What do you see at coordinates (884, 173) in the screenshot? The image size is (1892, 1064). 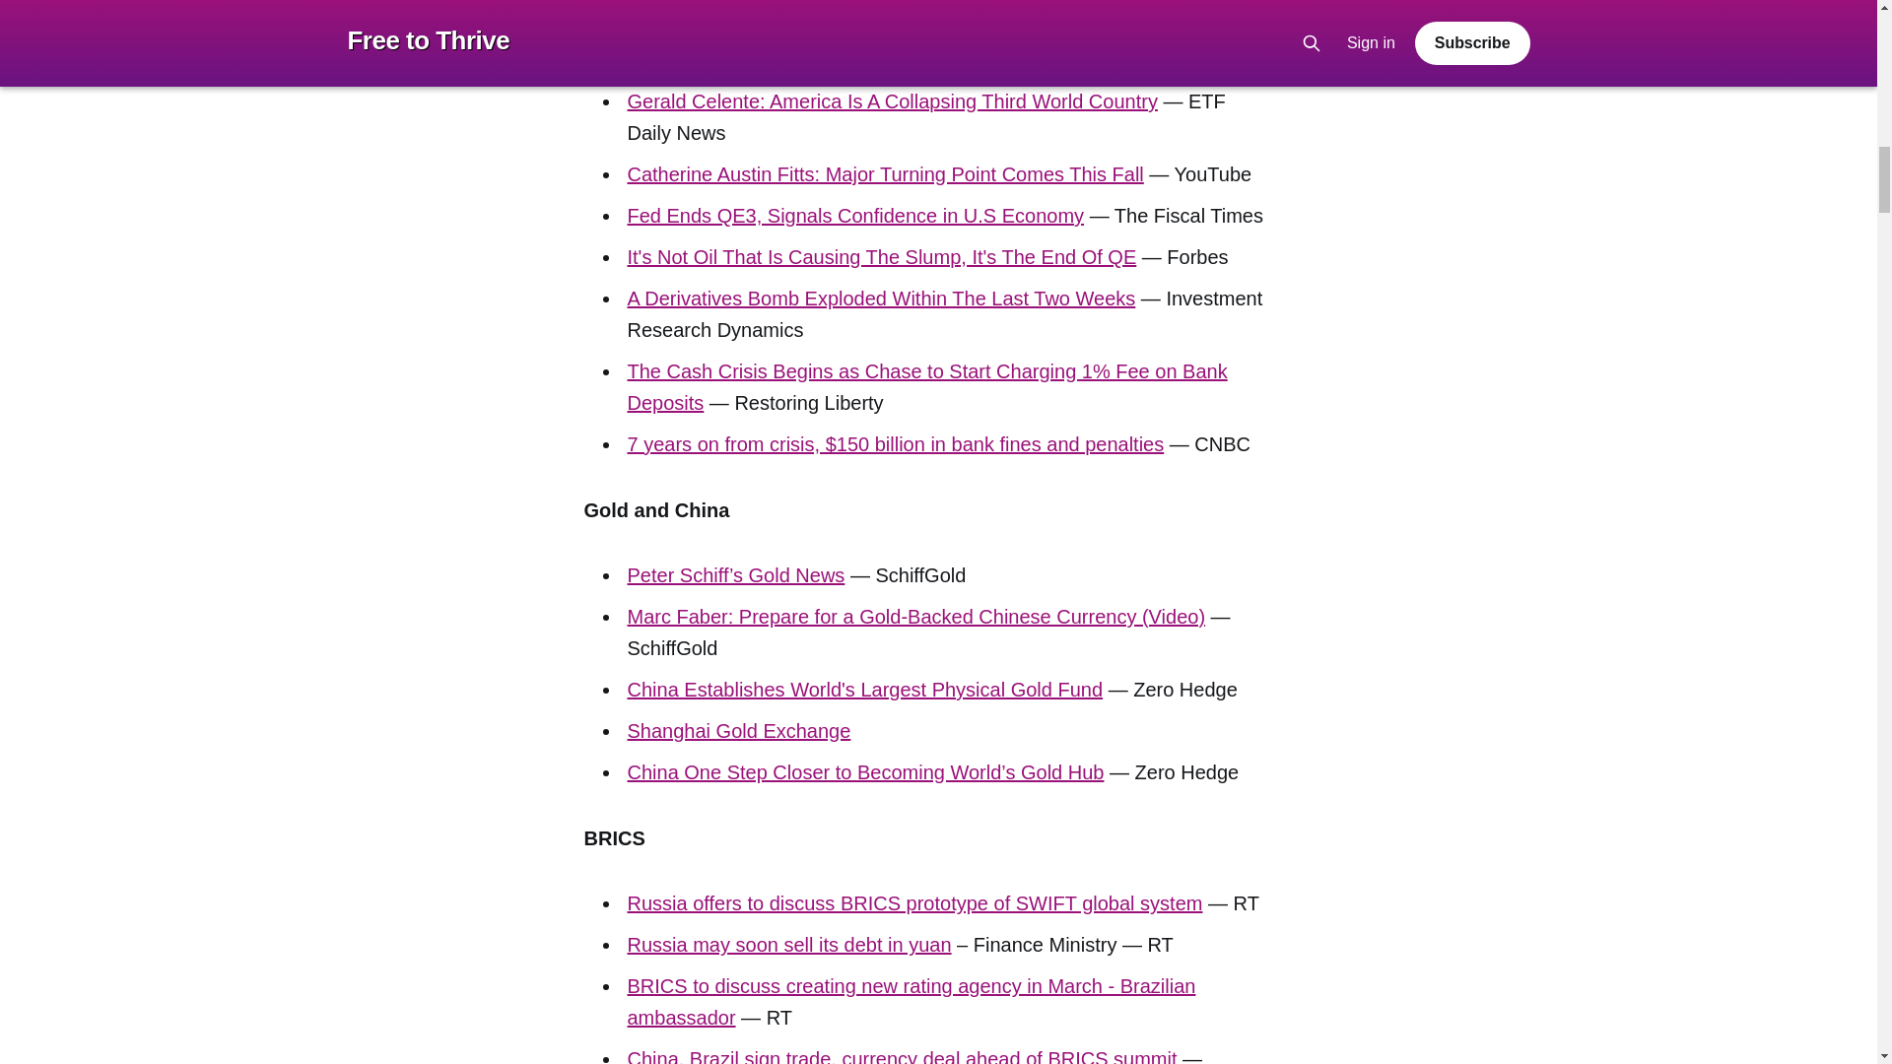 I see `Catherine Austin Fitts: Major Turning Point Comes This Fall` at bounding box center [884, 173].